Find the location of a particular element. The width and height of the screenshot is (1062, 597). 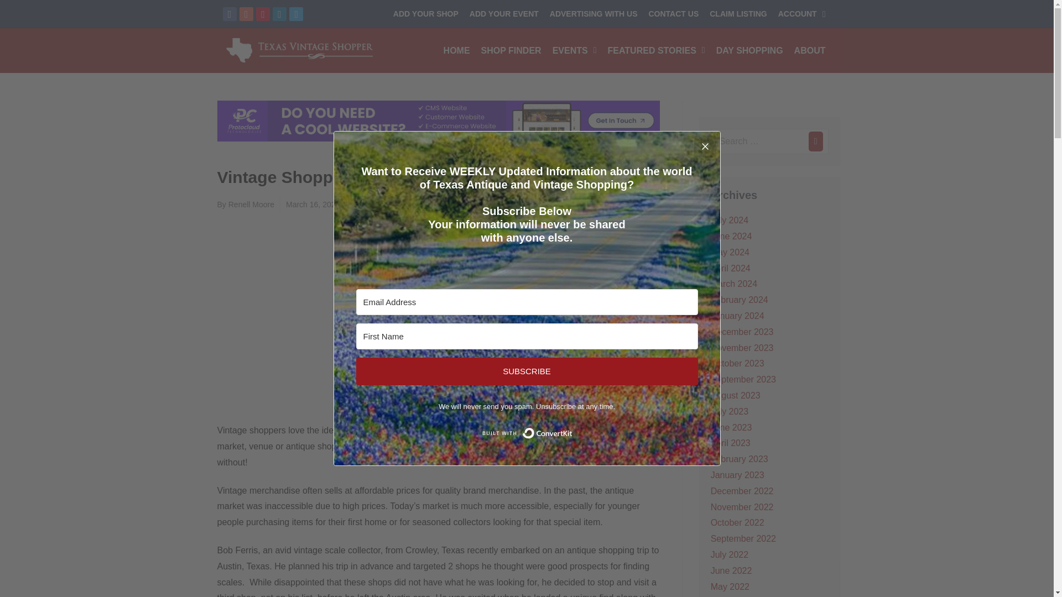

ABOUT is located at coordinates (810, 50).